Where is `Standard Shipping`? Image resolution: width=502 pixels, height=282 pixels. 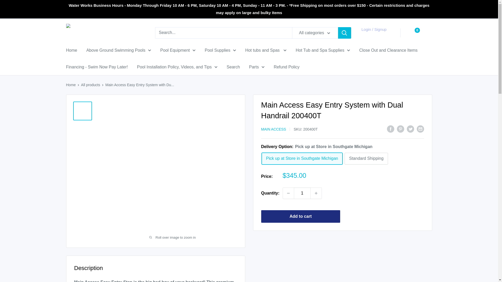
Standard Shipping is located at coordinates (366, 158).